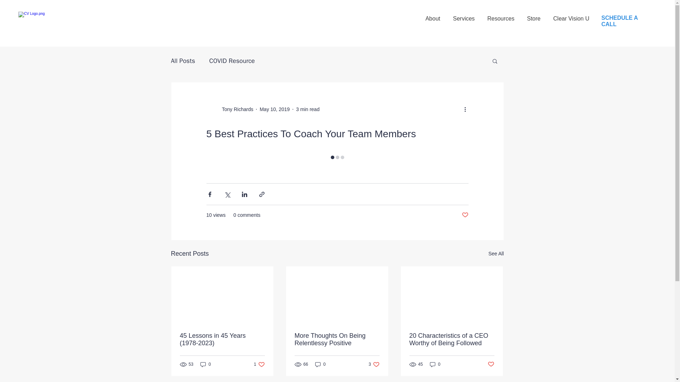  Describe the element at coordinates (501, 15) in the screenshot. I see `Resources` at that location.